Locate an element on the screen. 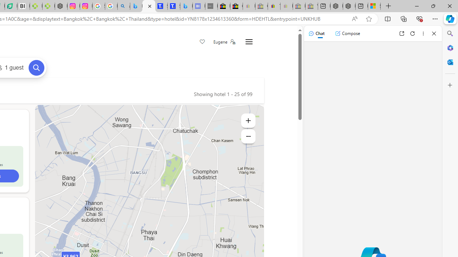  Microsoft Bing Travel - Shangri-La Hotel Bangkok is located at coordinates (186, 6).